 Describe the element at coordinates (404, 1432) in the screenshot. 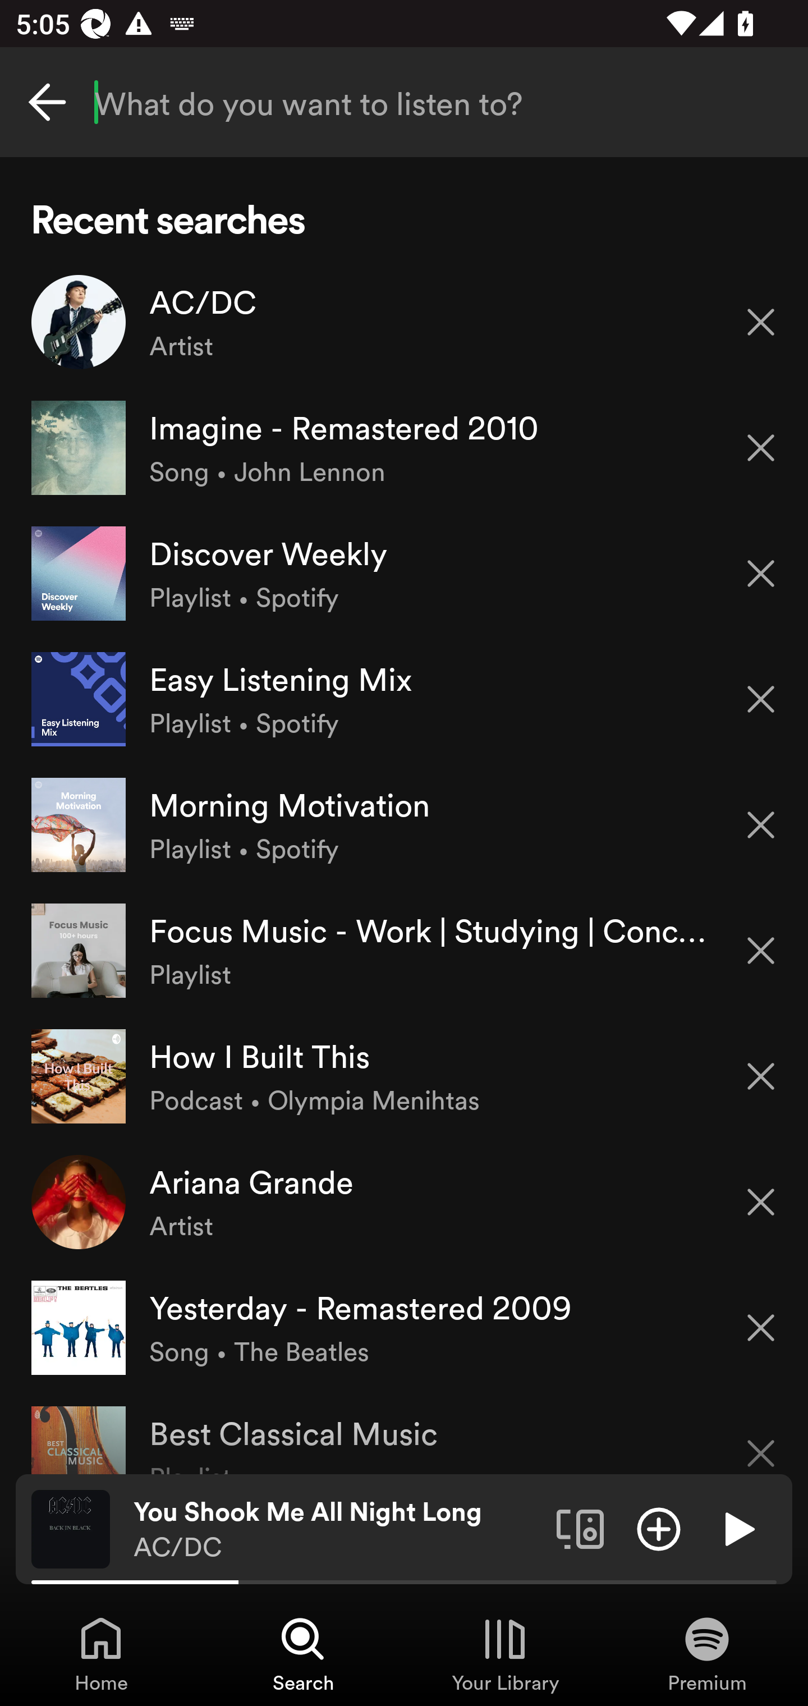

I see `Best Classical Music Playlist Remove` at that location.